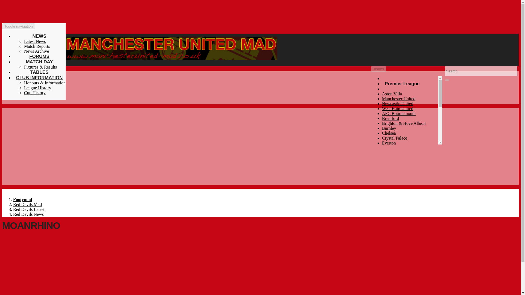  What do you see at coordinates (35, 41) in the screenshot?
I see `Latest News` at bounding box center [35, 41].